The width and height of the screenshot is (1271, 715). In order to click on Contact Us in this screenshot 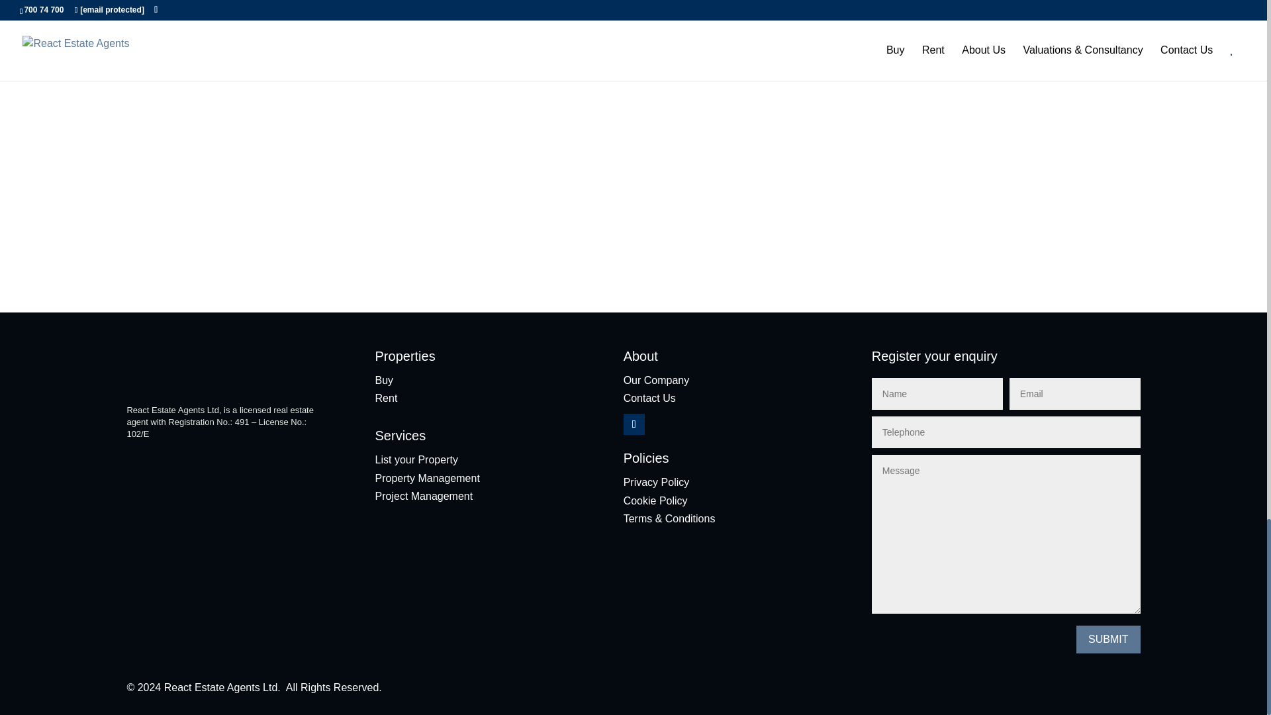, I will do `click(650, 398)`.